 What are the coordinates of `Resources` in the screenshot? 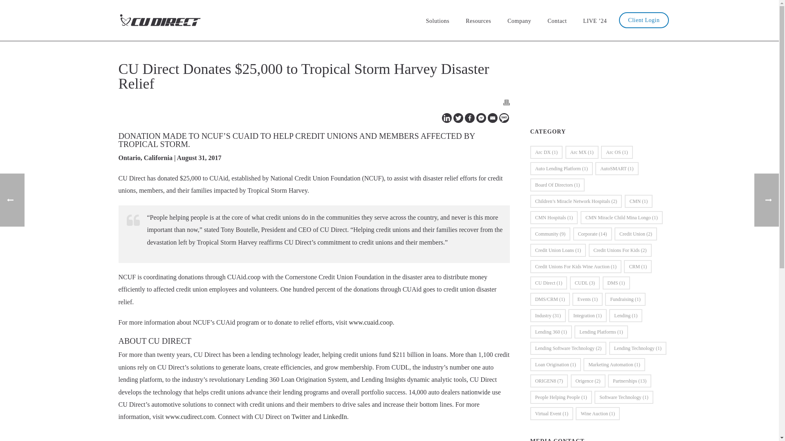 It's located at (478, 20).